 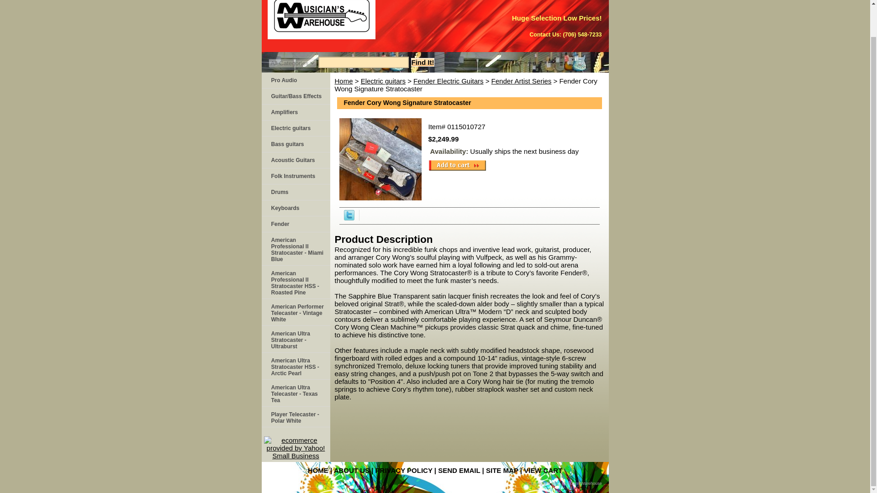 What do you see at coordinates (295, 224) in the screenshot?
I see `Fender` at bounding box center [295, 224].